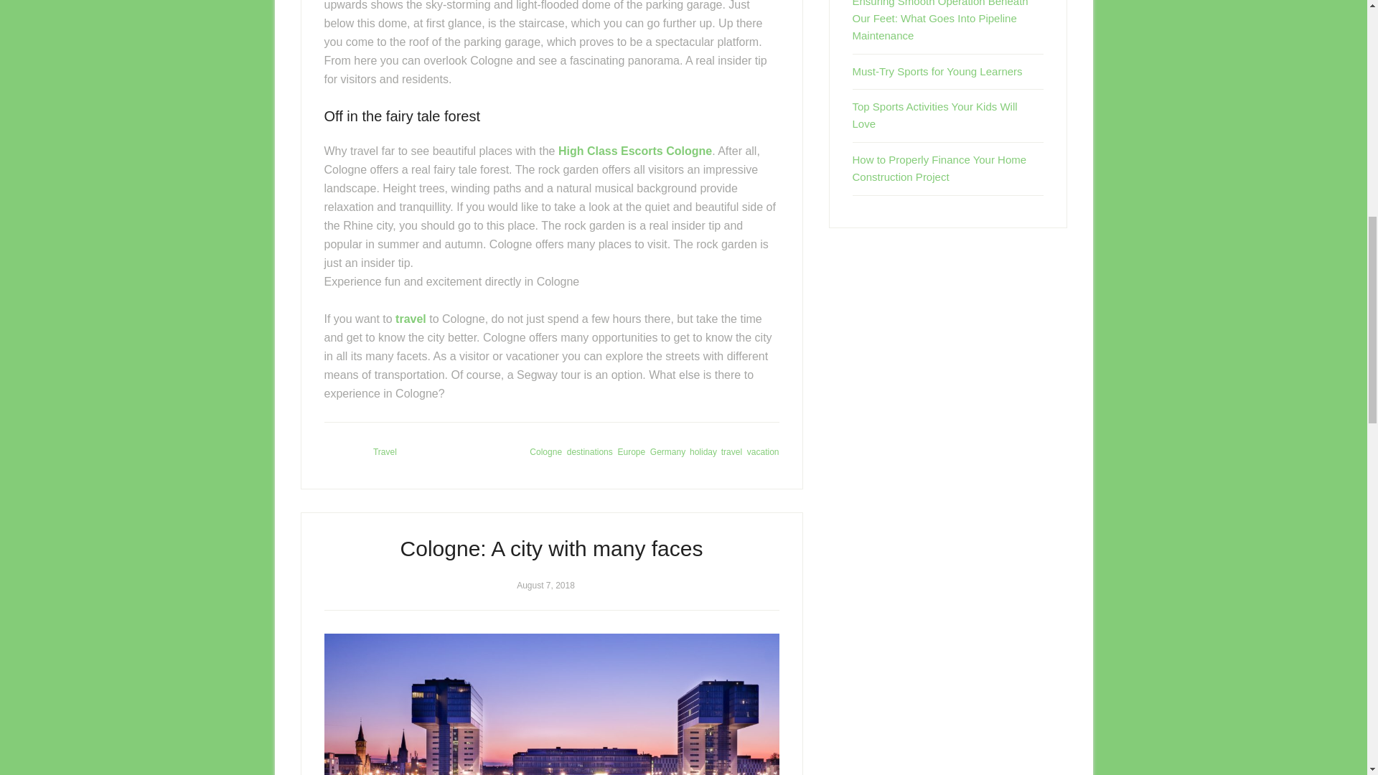 The image size is (1378, 775). Describe the element at coordinates (634, 151) in the screenshot. I see `High Class Escorts Cologne` at that location.